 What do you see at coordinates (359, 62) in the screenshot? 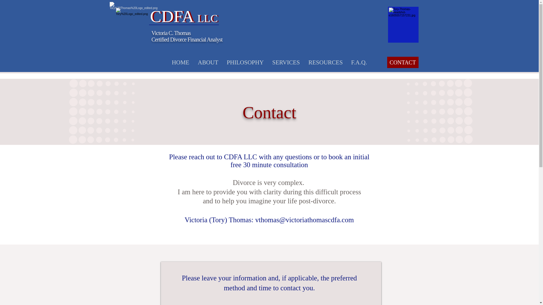
I see `F.A.Q.` at bounding box center [359, 62].